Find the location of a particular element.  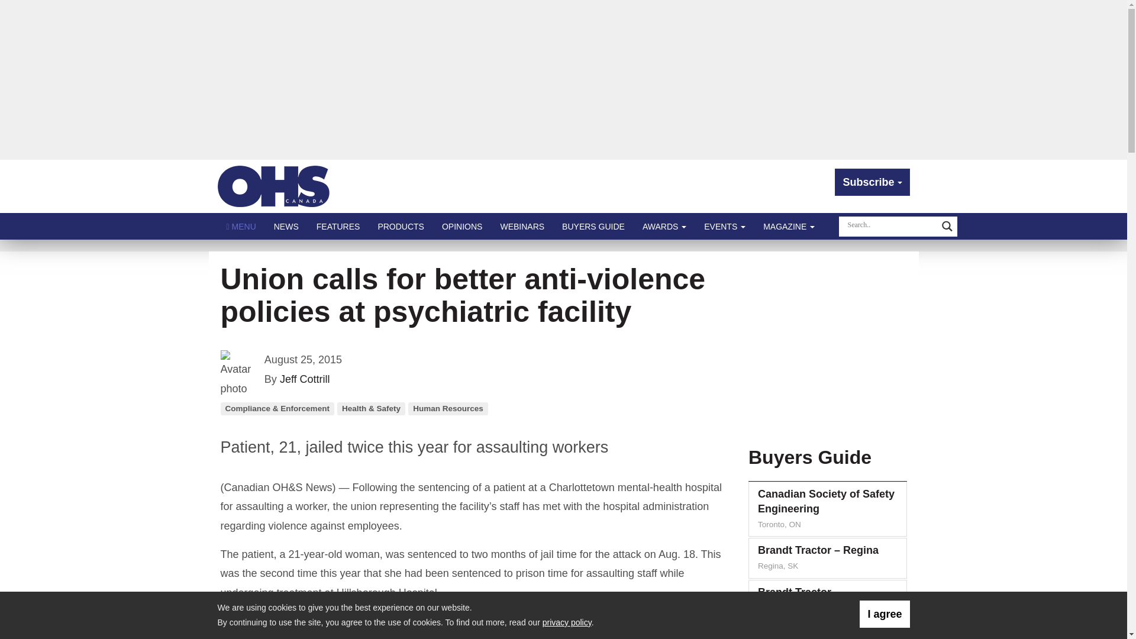

FEATURES is located at coordinates (338, 226).